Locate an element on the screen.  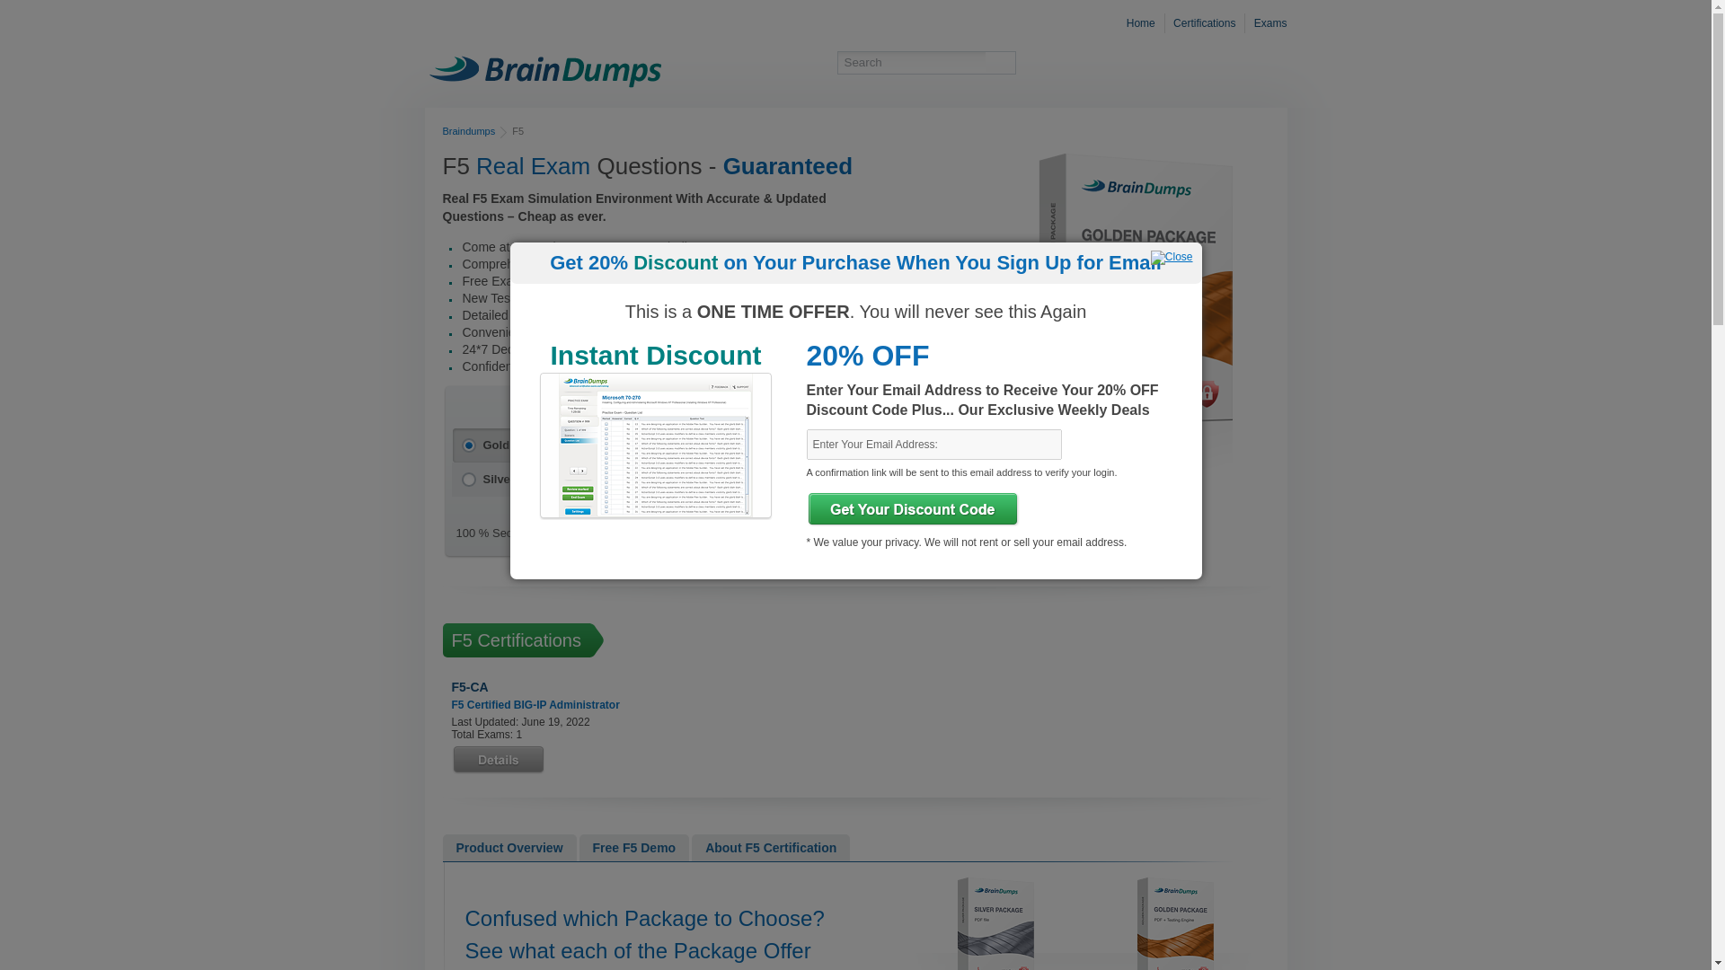
Get Your Discount Code is located at coordinates (913, 508).